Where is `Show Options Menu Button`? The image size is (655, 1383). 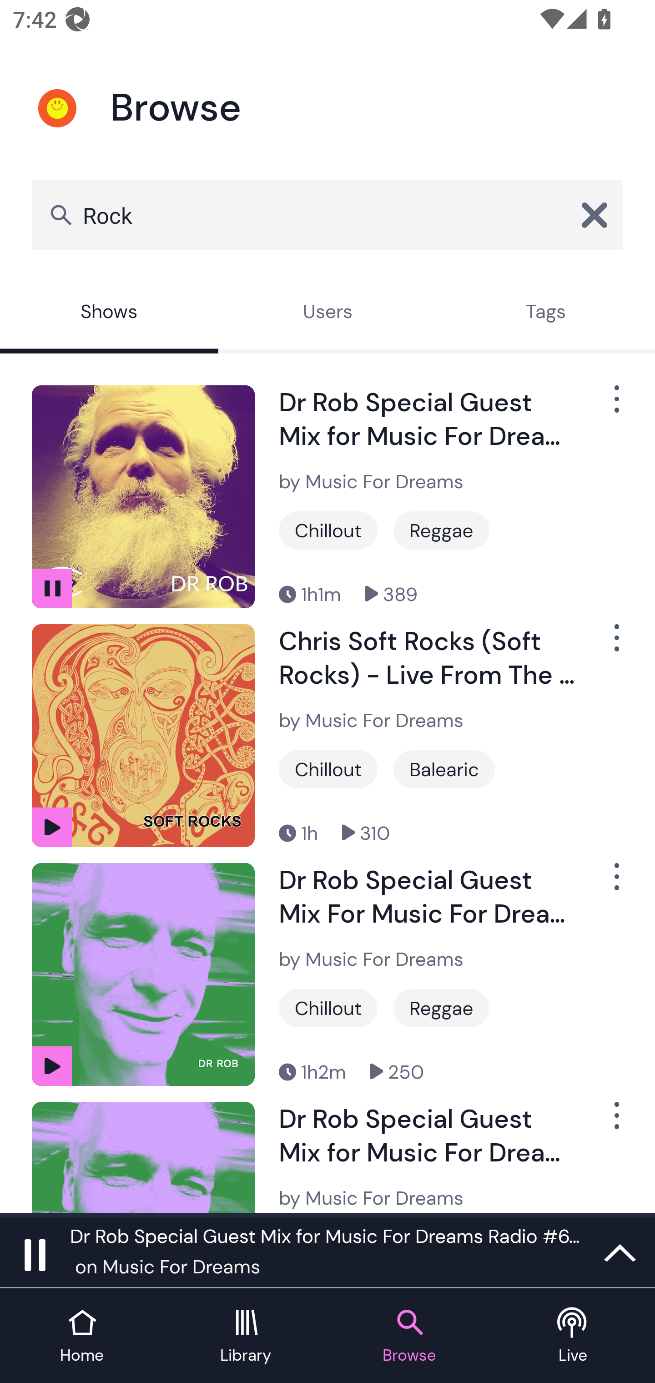
Show Options Menu Button is located at coordinates (615, 1123).